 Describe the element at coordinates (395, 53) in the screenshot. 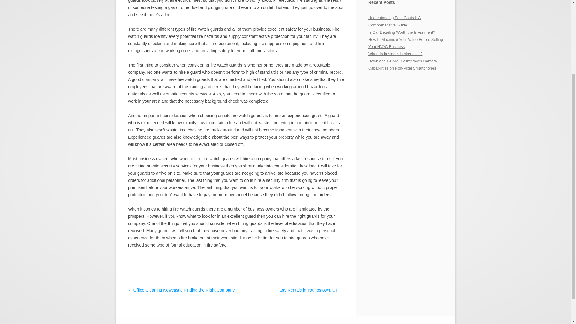

I see `What do business brokers sell?` at that location.